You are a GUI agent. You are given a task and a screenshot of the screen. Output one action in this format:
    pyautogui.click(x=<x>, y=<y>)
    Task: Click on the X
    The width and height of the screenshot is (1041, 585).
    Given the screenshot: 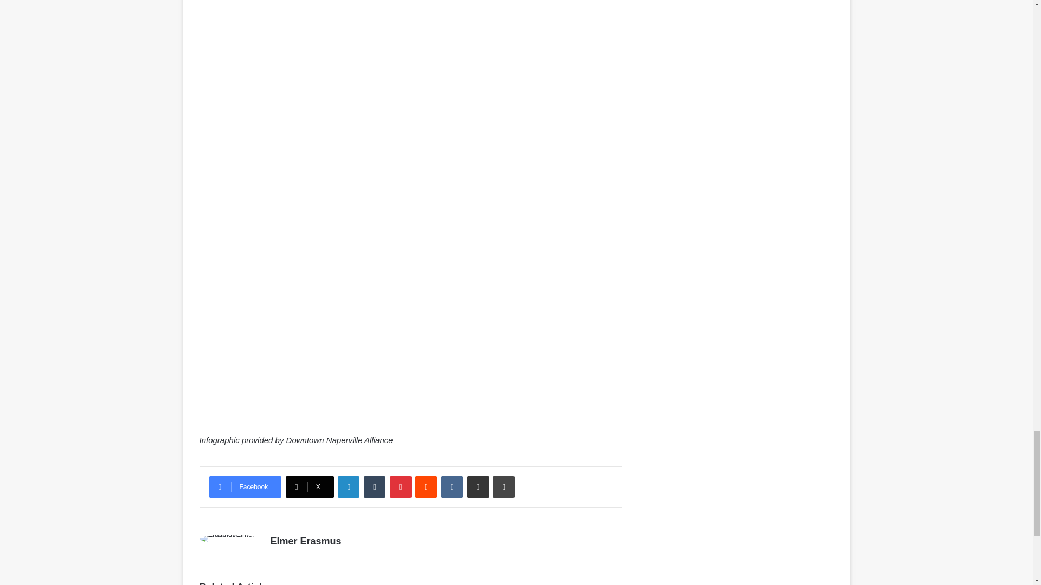 What is the action you would take?
    pyautogui.click(x=310, y=487)
    